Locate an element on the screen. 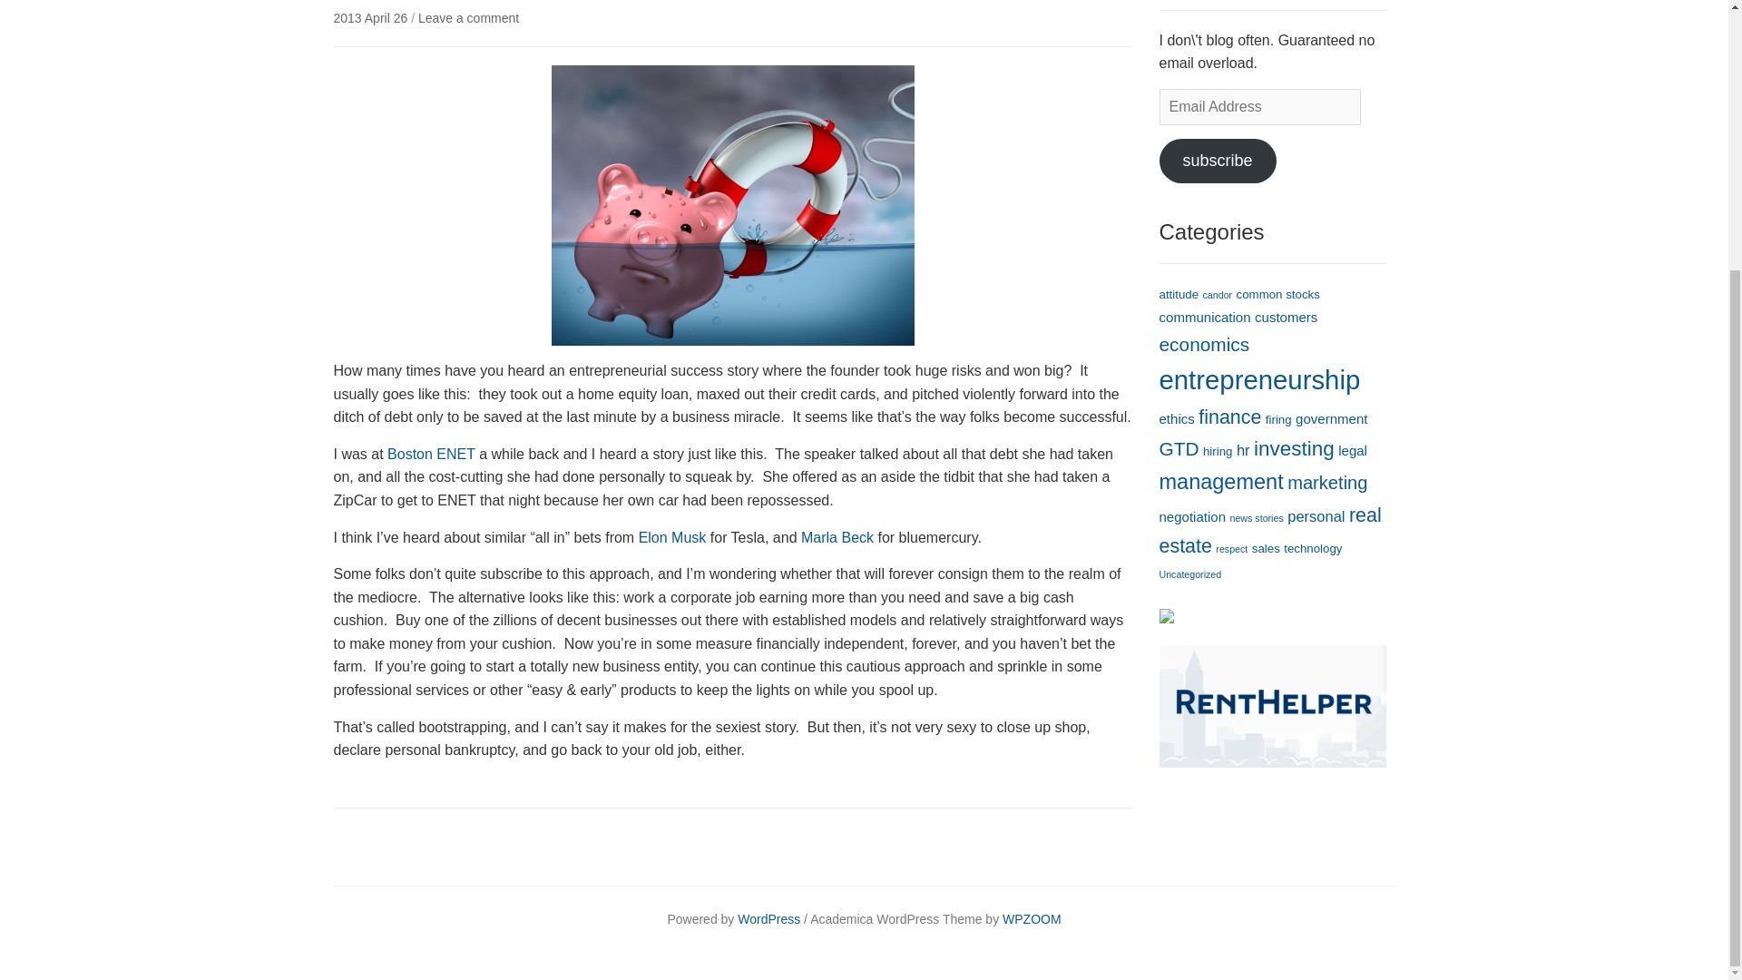 This screenshot has height=980, width=1742. Elon Musk is located at coordinates (673, 537).